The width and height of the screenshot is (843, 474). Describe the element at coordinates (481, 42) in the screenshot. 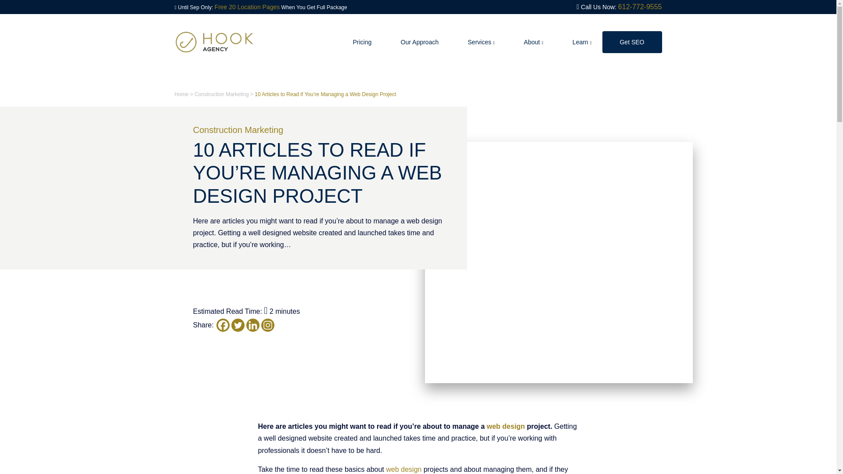

I see `Services` at that location.